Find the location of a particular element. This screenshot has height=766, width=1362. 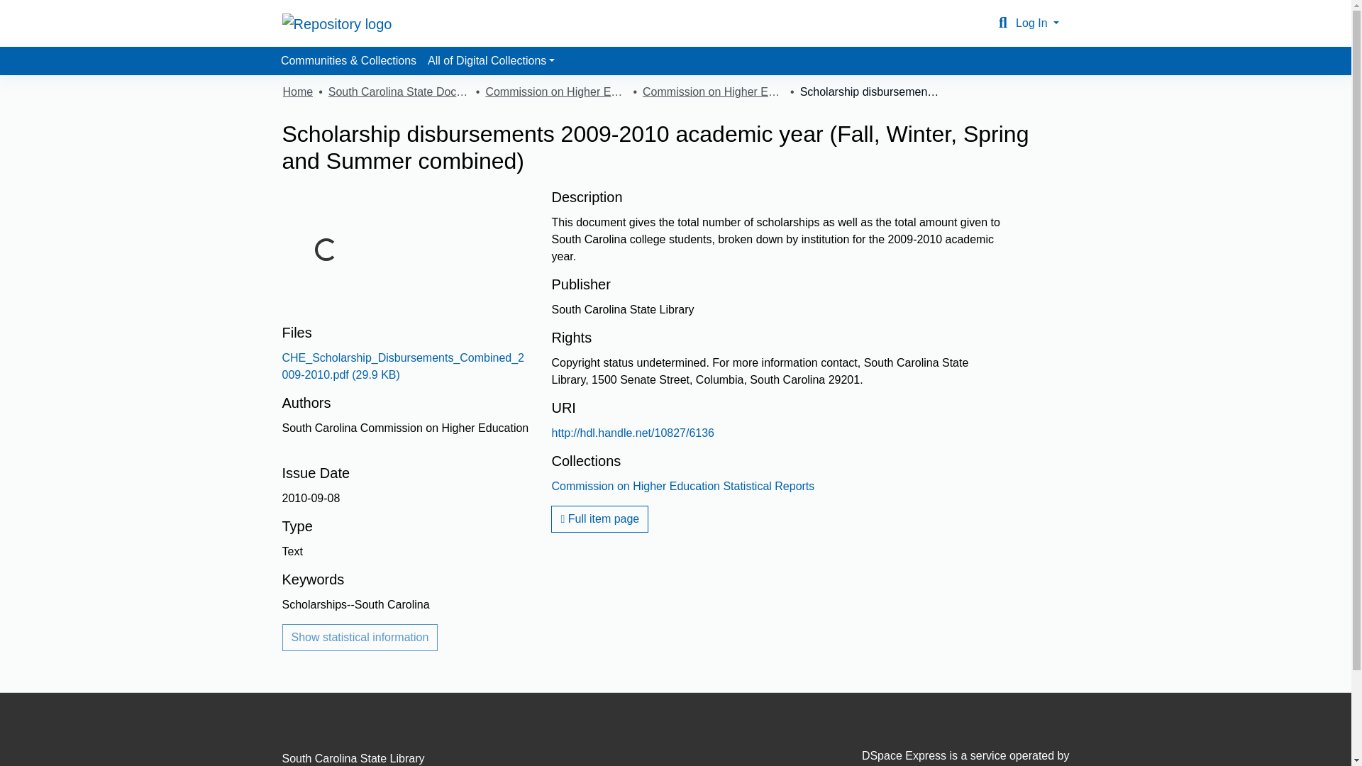

Search is located at coordinates (1003, 23).